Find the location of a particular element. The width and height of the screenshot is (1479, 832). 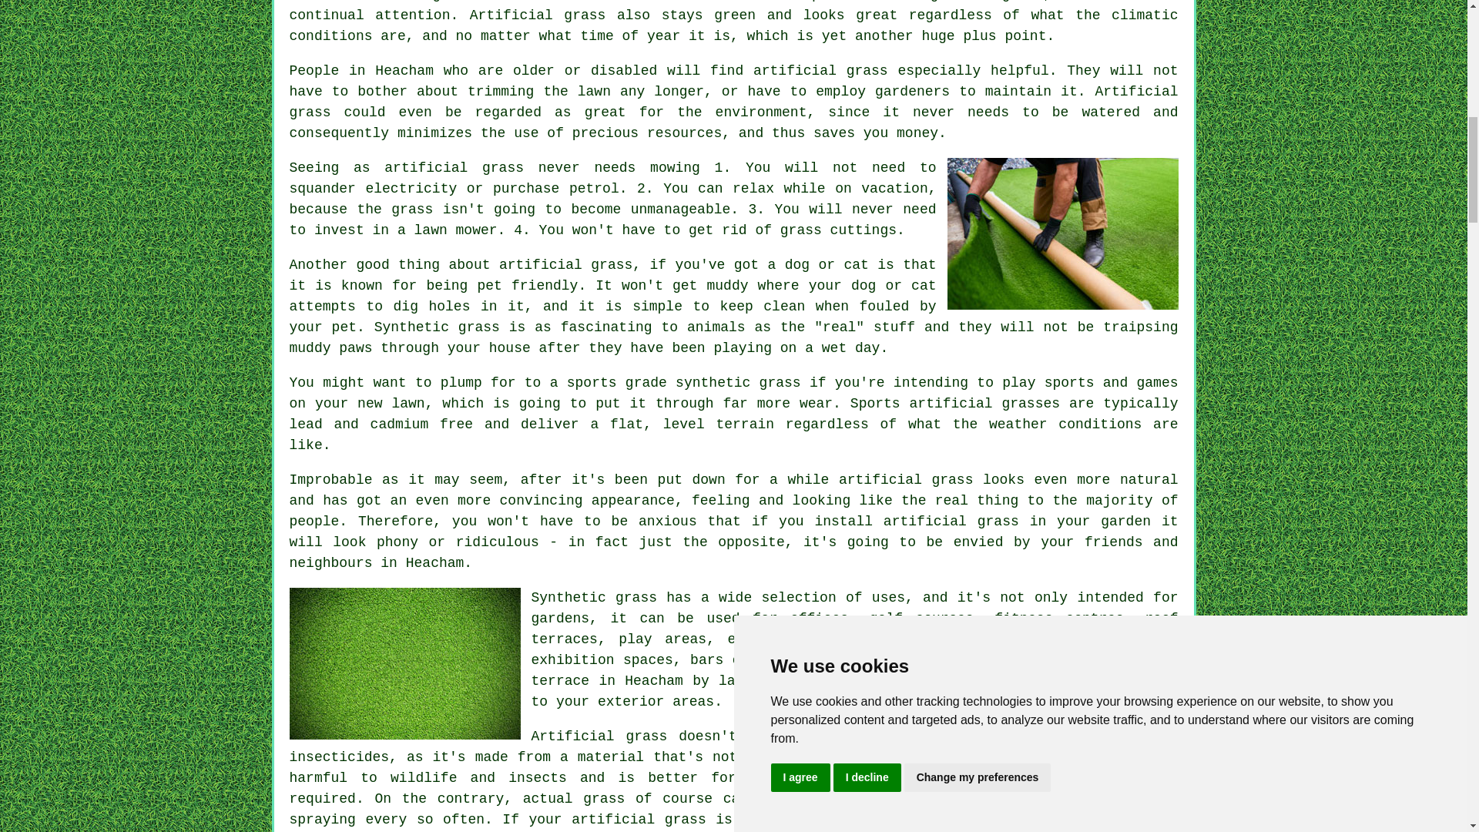

Artificial Grass Installation Heacham UK is located at coordinates (1063, 233).